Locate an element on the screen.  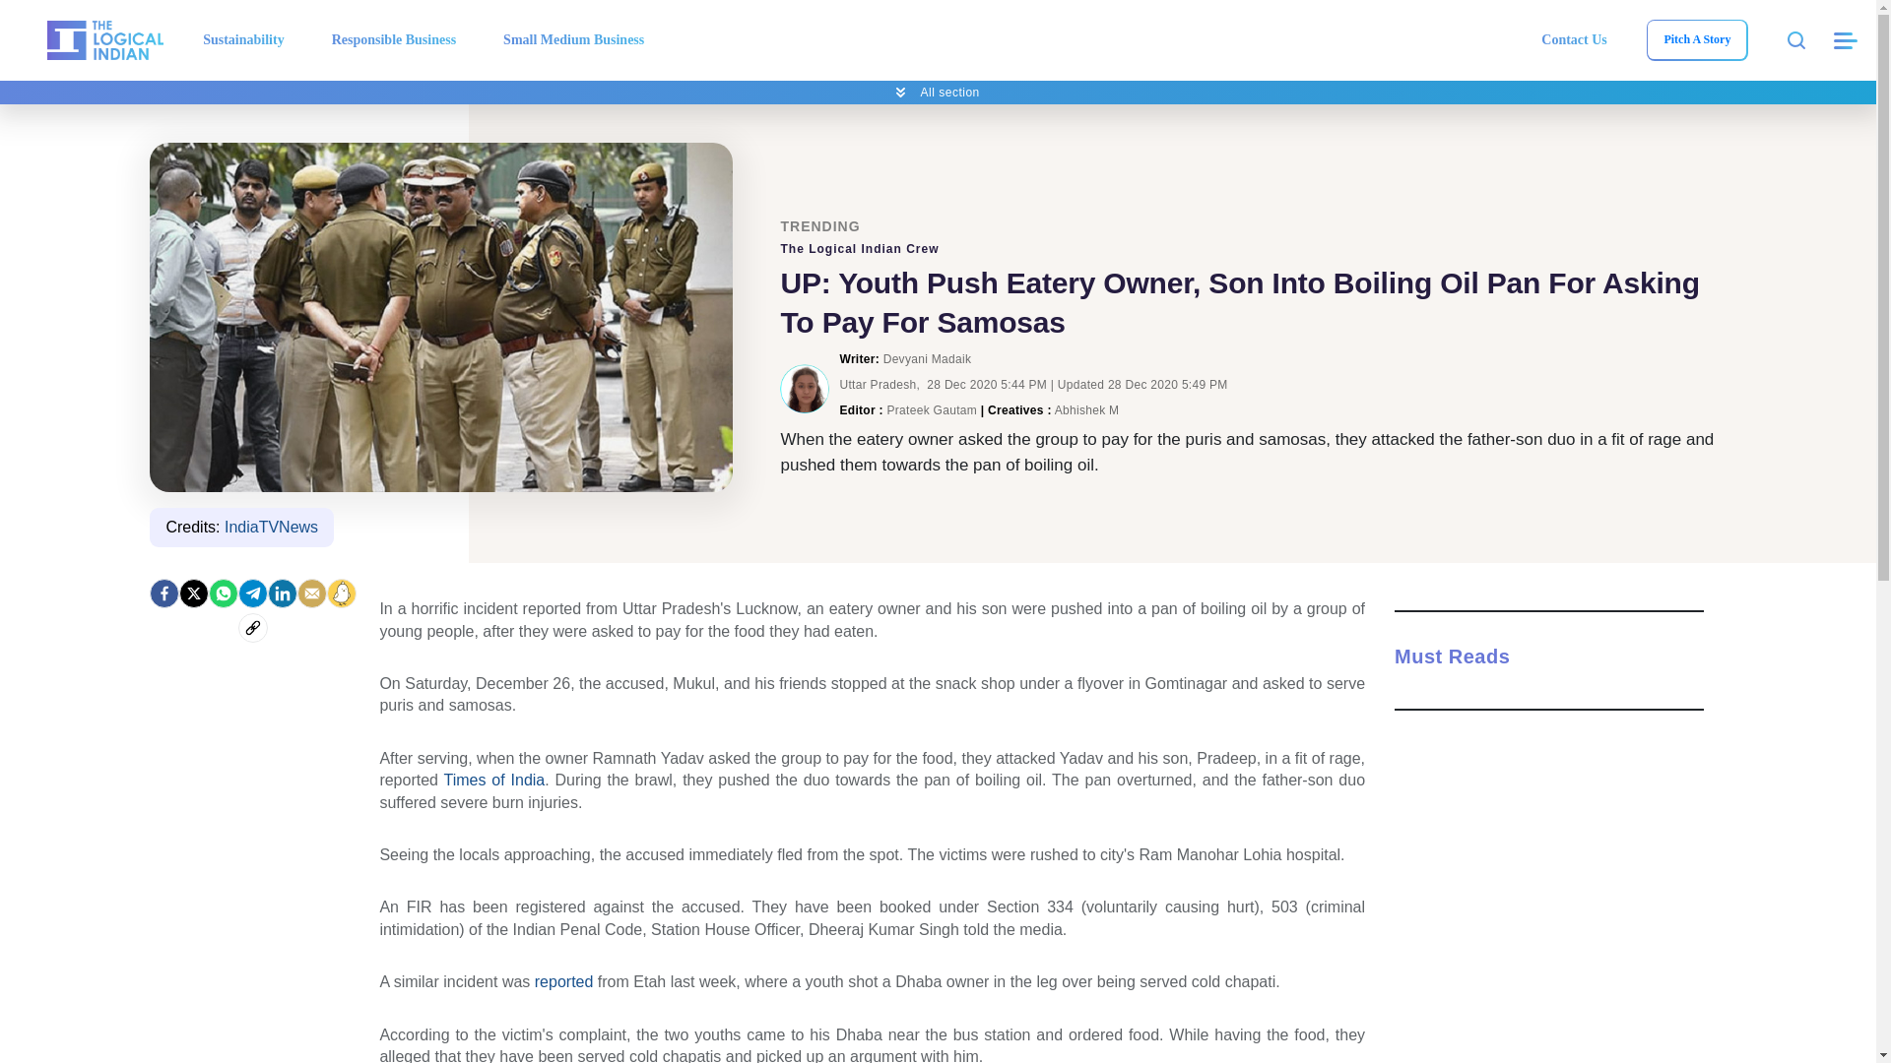
Small Medium Business is located at coordinates (573, 39).